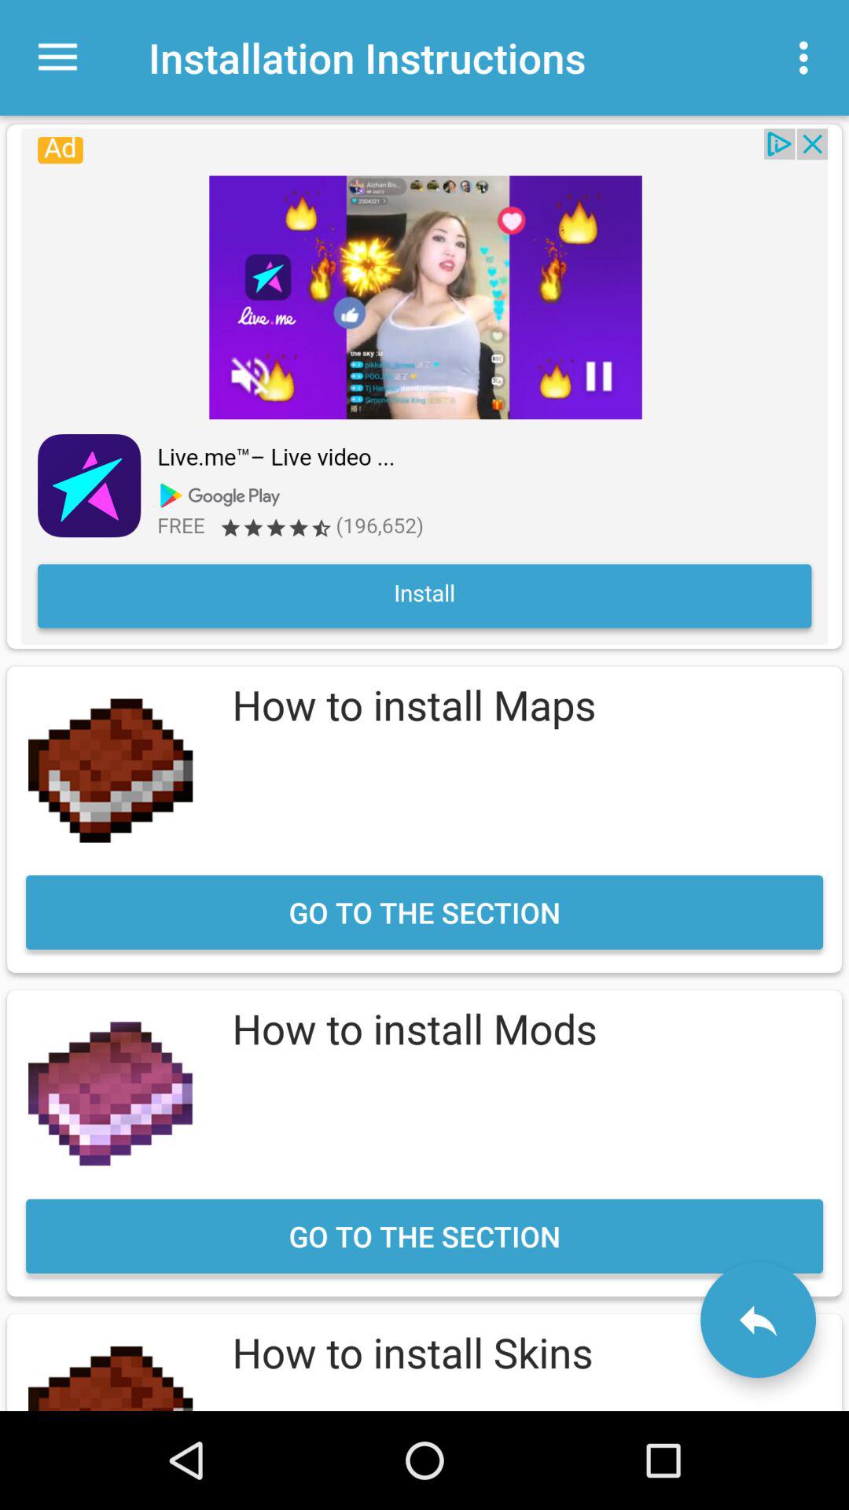 This screenshot has width=849, height=1510. What do you see at coordinates (424, 386) in the screenshot?
I see `advertisement` at bounding box center [424, 386].